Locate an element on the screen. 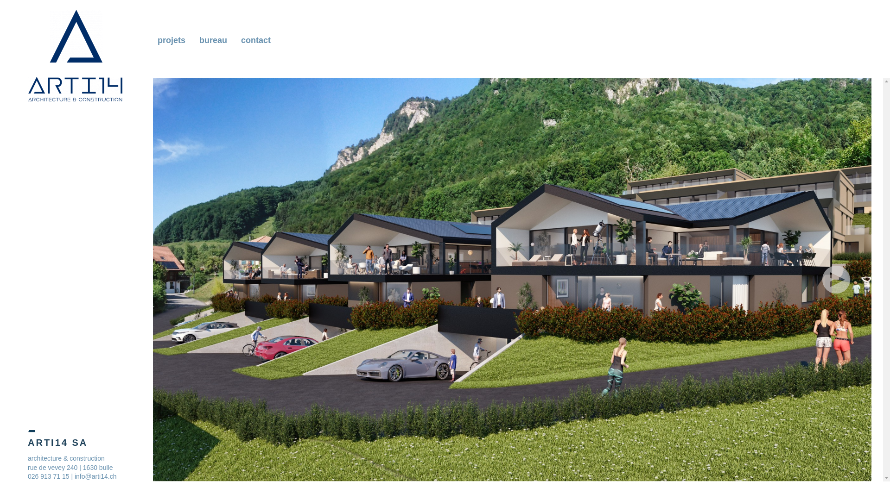 The height and width of the screenshot is (500, 890). ARTI14 SA is located at coordinates (76, 55).